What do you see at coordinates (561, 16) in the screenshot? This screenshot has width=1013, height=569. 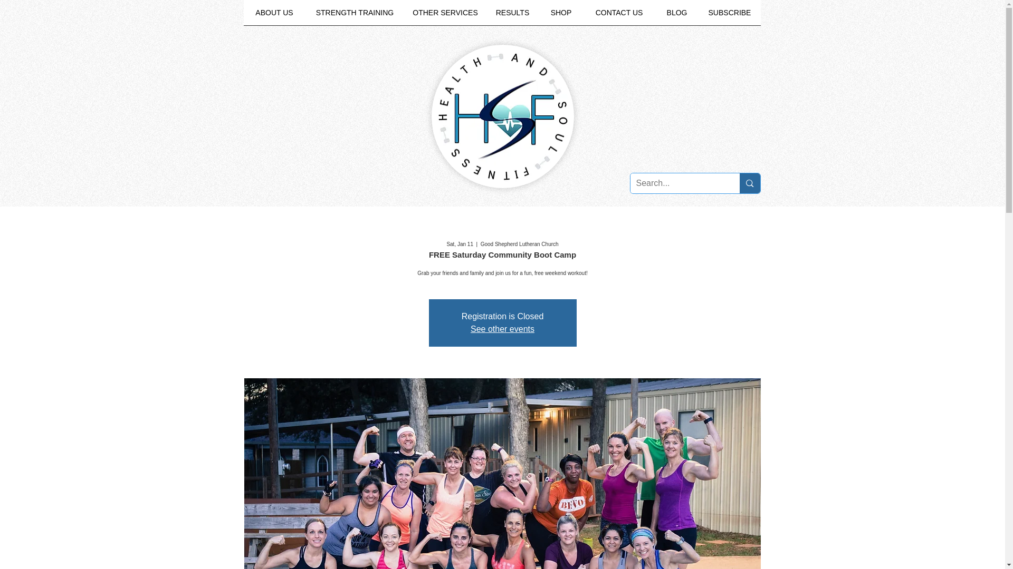 I see `SHOP` at bounding box center [561, 16].